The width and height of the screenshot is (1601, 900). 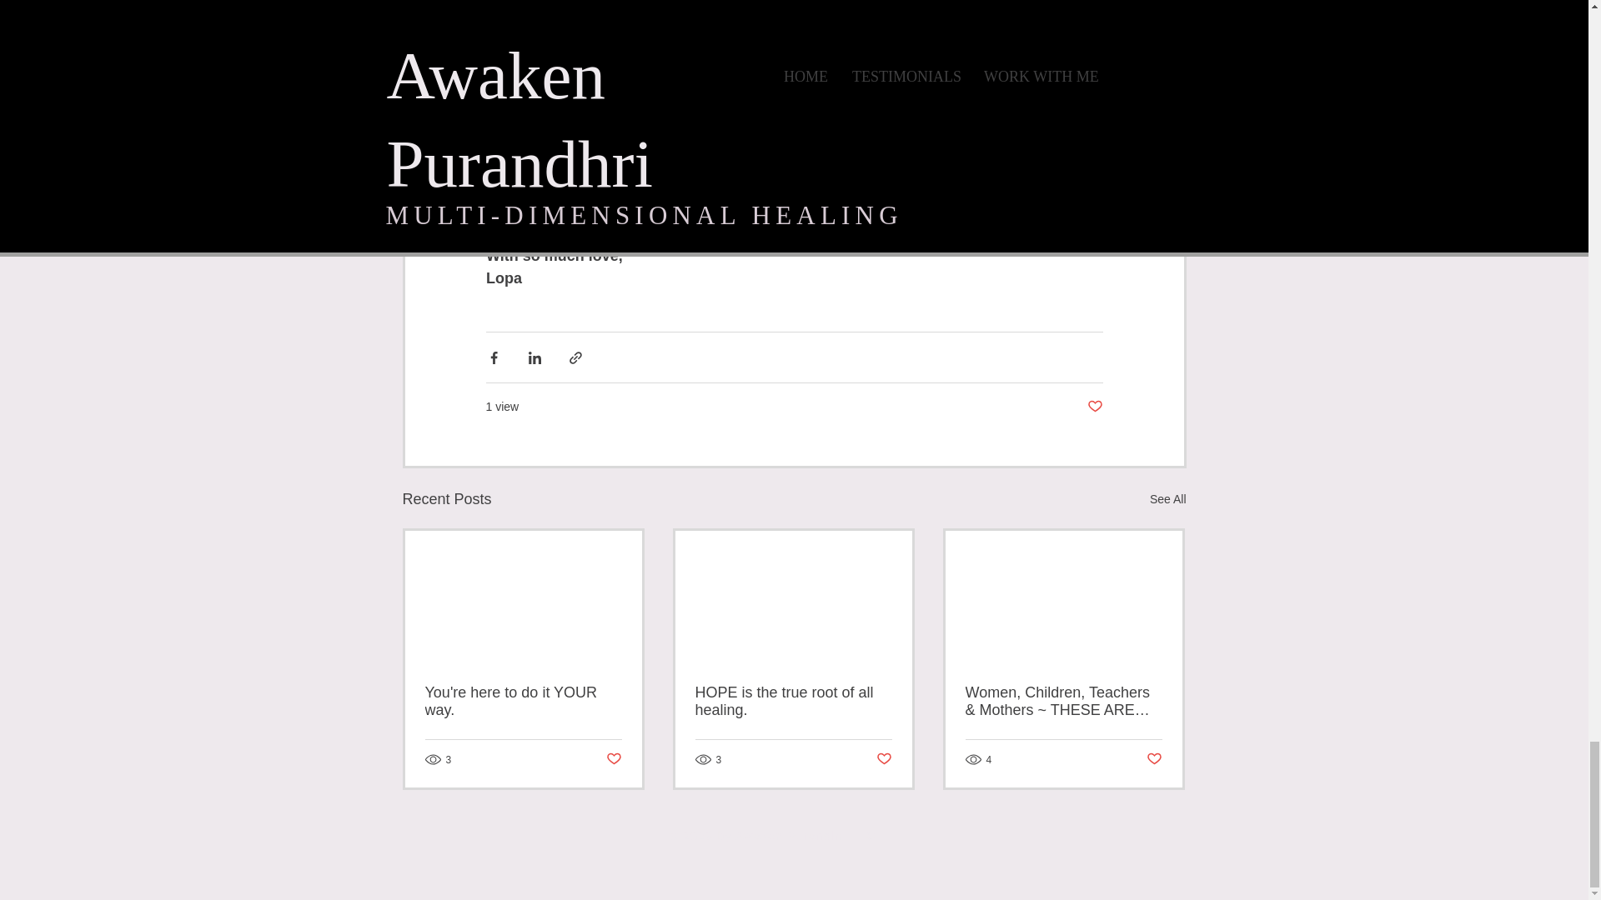 I want to click on HOPE is the true root of all healing., so click(x=793, y=701).